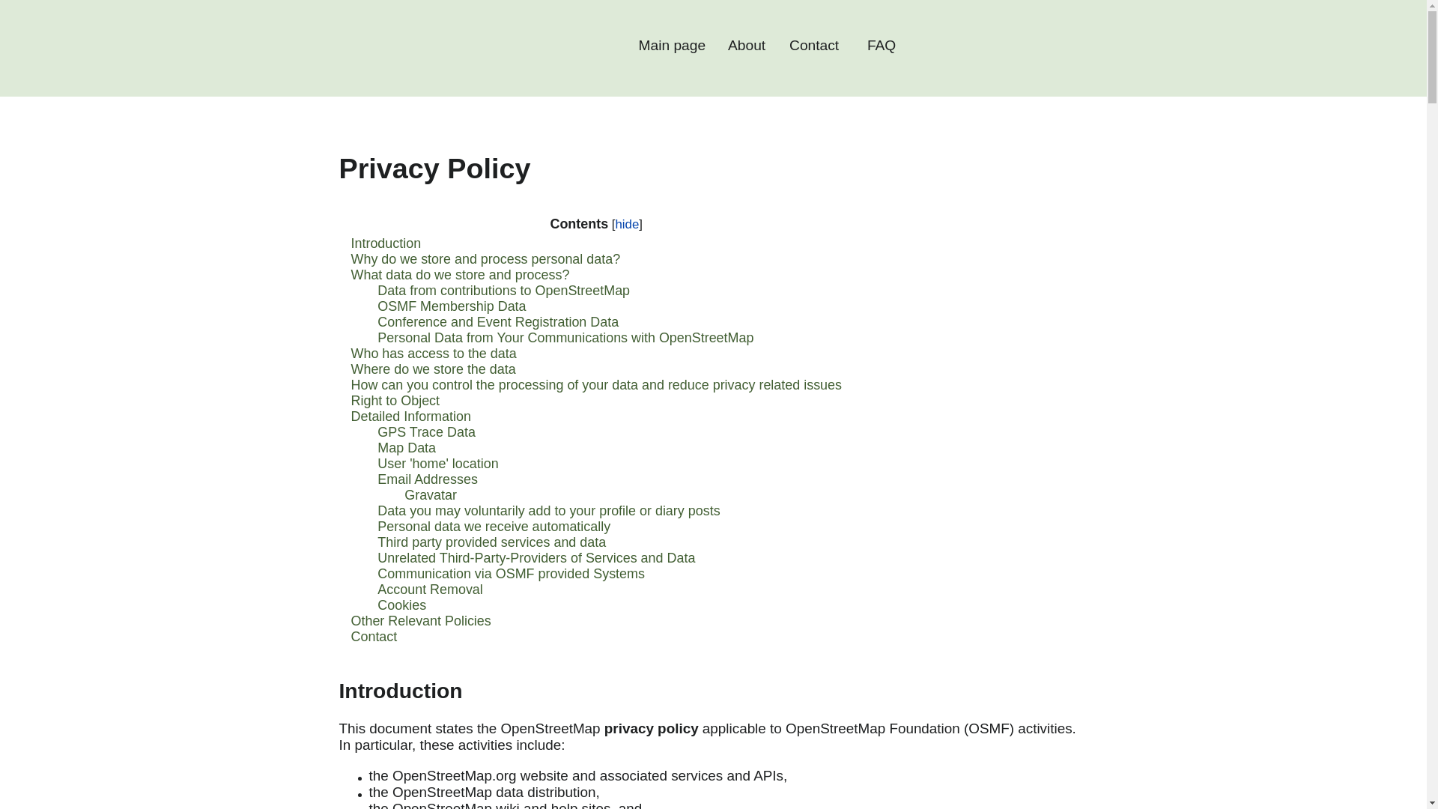  I want to click on GPS Trace Data, so click(426, 432).